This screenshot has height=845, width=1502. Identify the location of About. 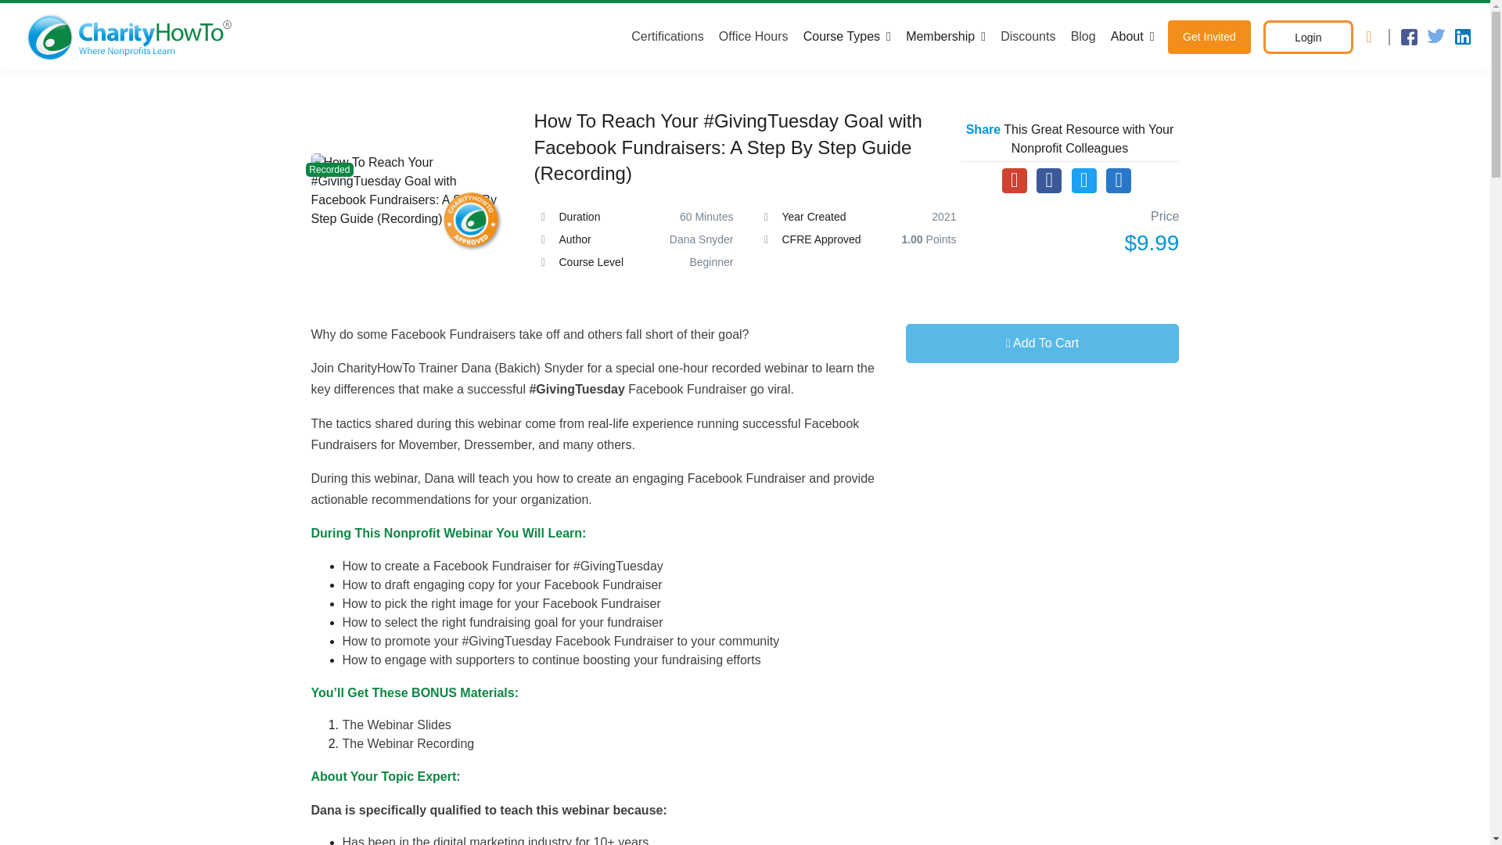
(1131, 36).